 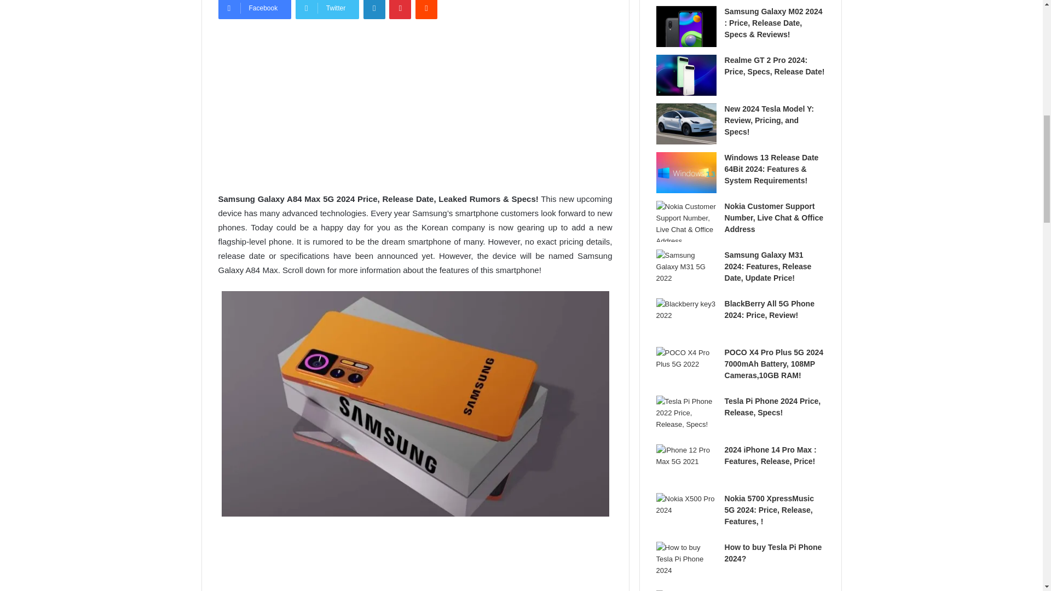 I want to click on LinkedIn, so click(x=374, y=9).